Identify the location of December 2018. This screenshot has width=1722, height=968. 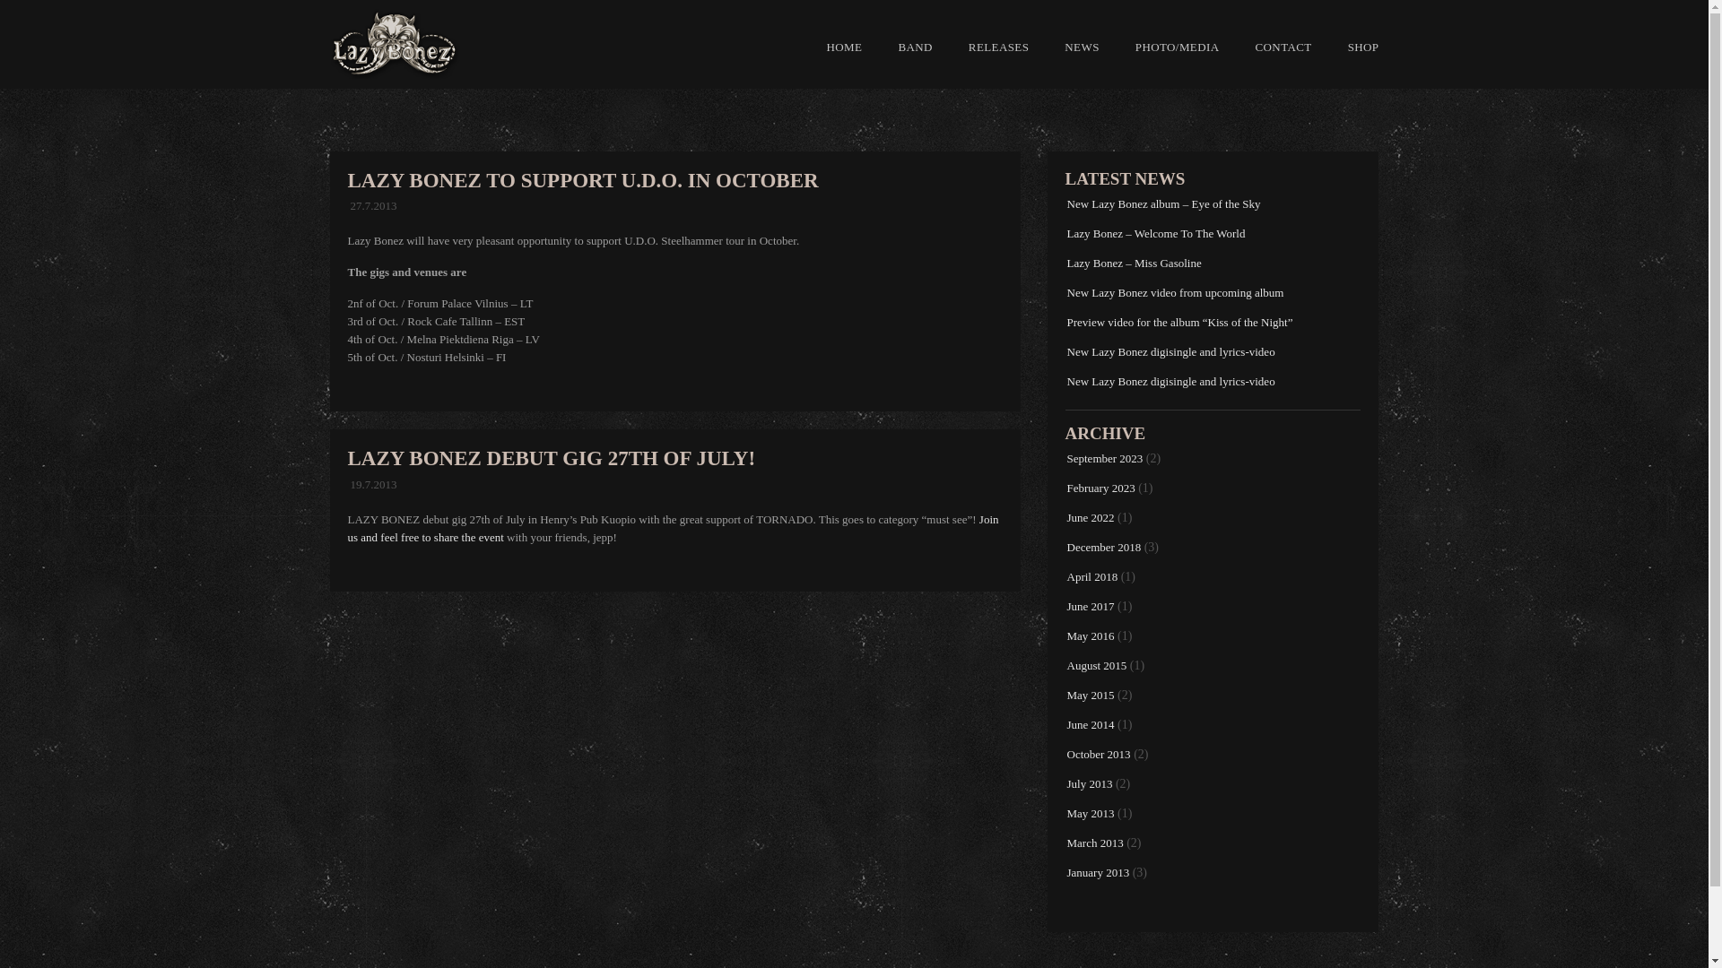
(1104, 547).